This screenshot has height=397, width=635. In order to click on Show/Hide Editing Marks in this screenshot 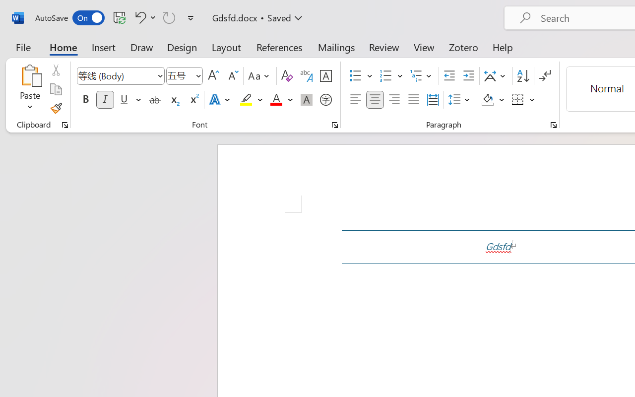, I will do `click(545, 76)`.